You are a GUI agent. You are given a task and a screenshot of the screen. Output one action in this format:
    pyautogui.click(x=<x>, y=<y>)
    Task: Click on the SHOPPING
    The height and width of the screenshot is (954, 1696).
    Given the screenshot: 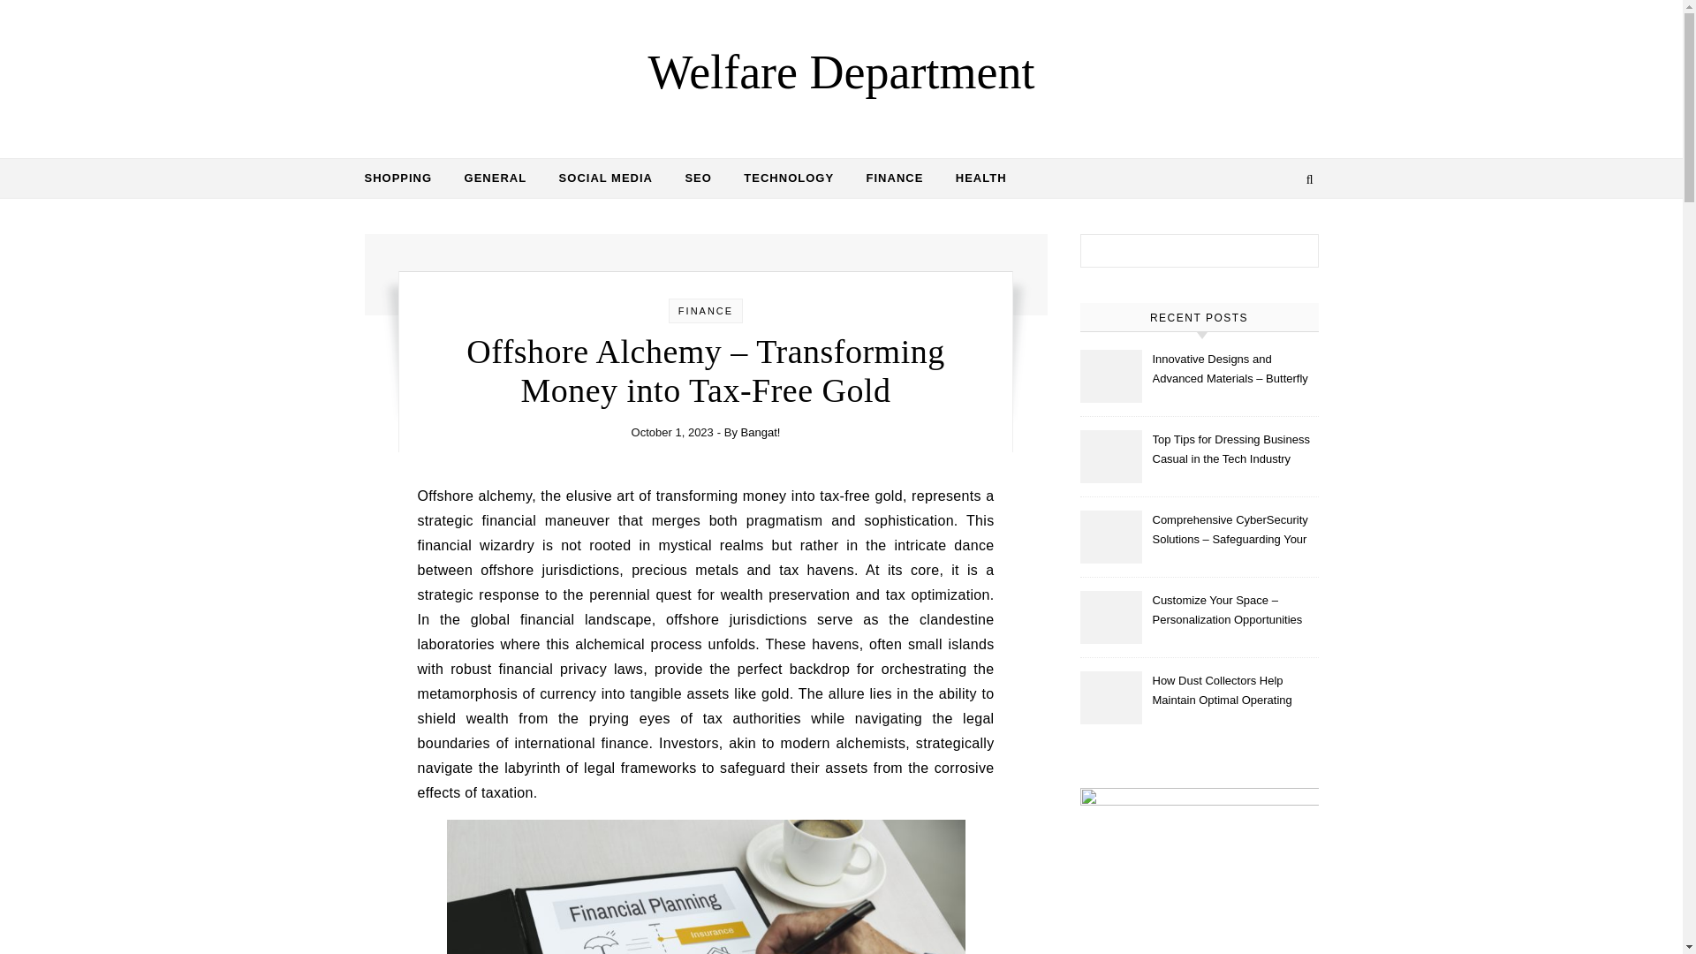 What is the action you would take?
    pyautogui.click(x=405, y=178)
    